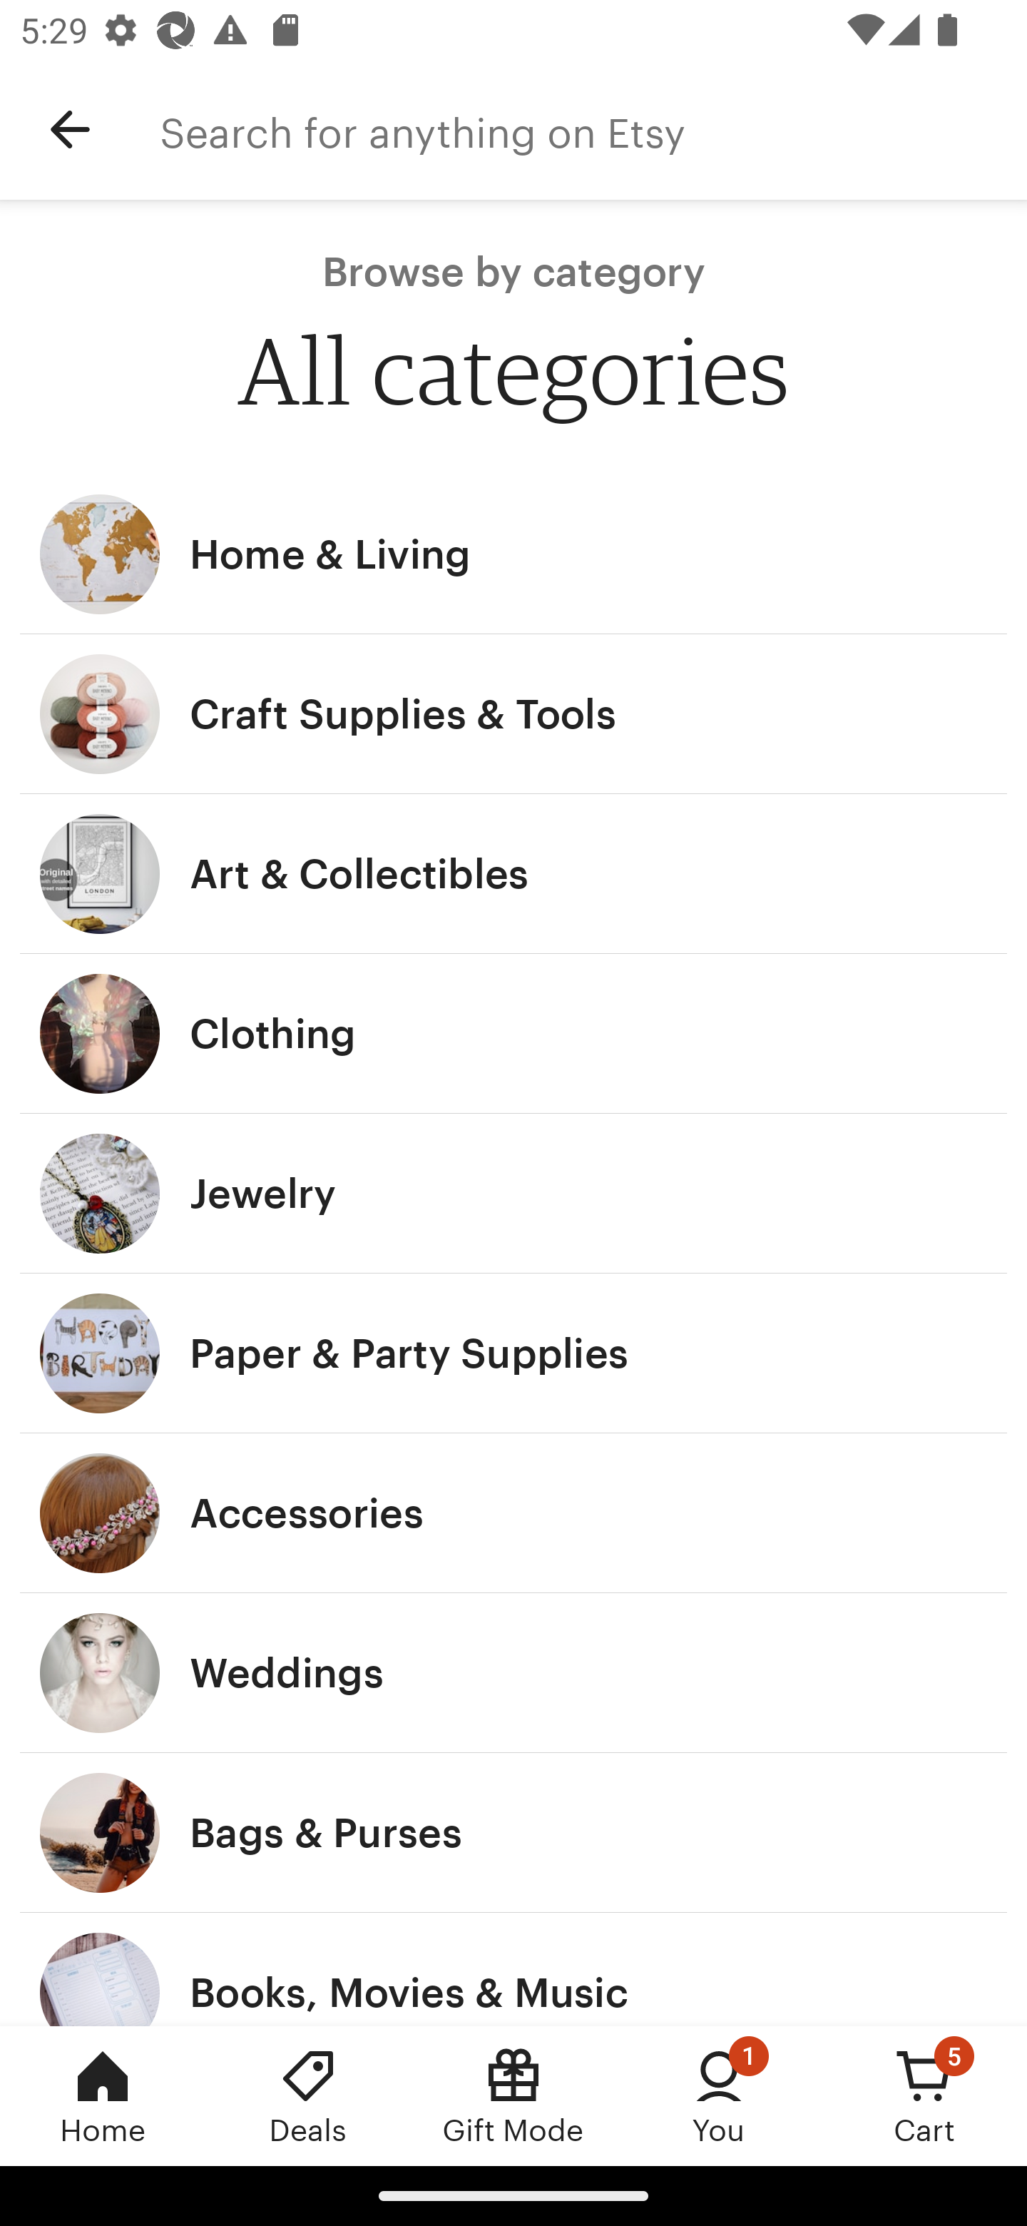 The width and height of the screenshot is (1027, 2226). Describe the element at coordinates (513, 1034) in the screenshot. I see `Clothing` at that location.